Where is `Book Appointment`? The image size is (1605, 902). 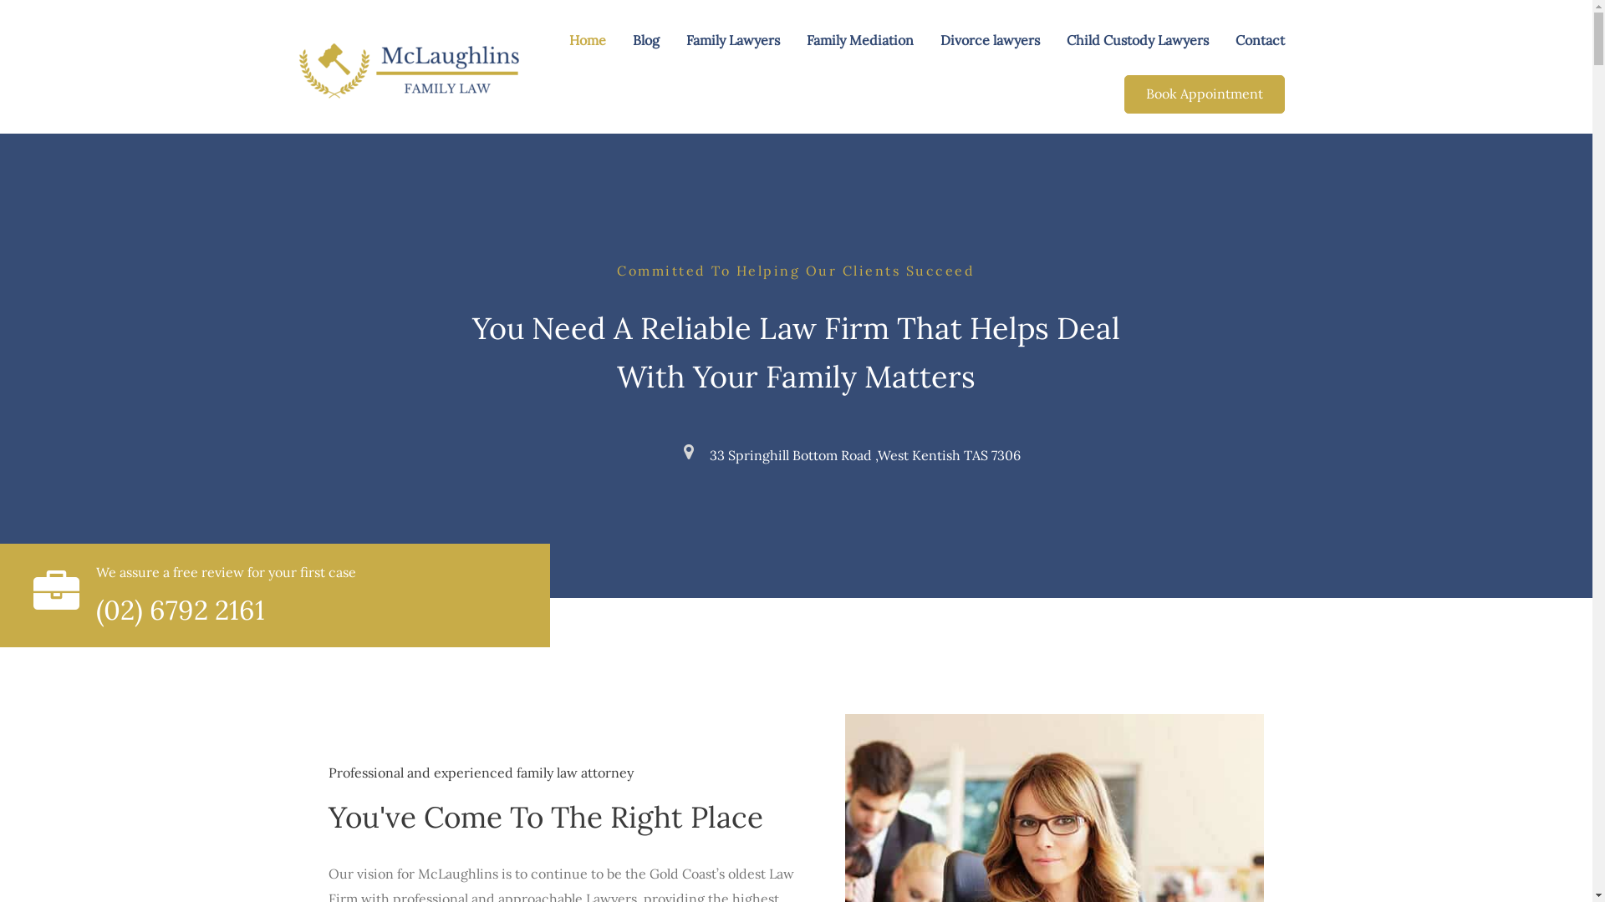
Book Appointment is located at coordinates (1204, 94).